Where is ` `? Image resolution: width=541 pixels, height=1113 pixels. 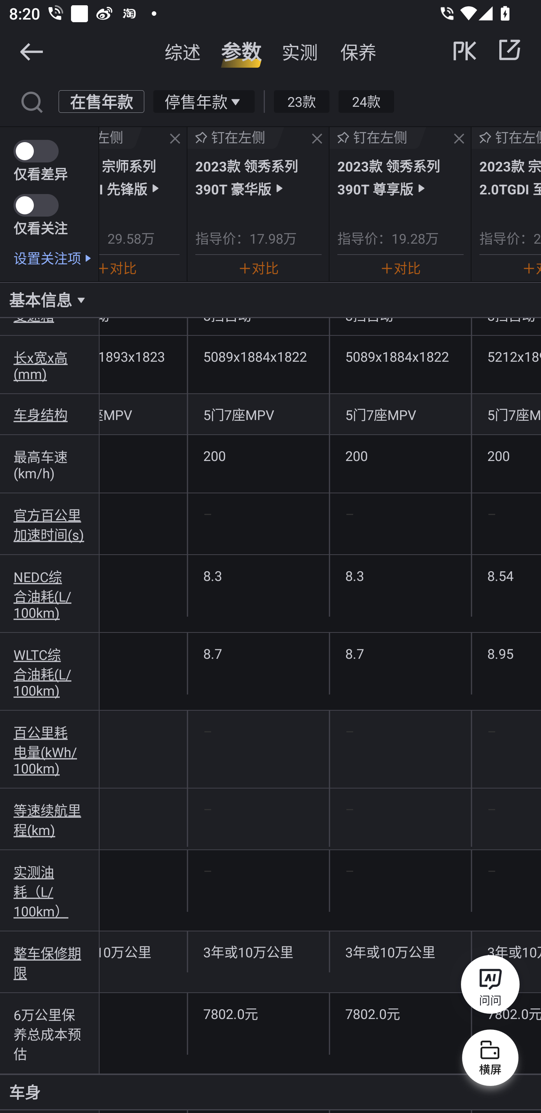
  is located at coordinates (488, 50).